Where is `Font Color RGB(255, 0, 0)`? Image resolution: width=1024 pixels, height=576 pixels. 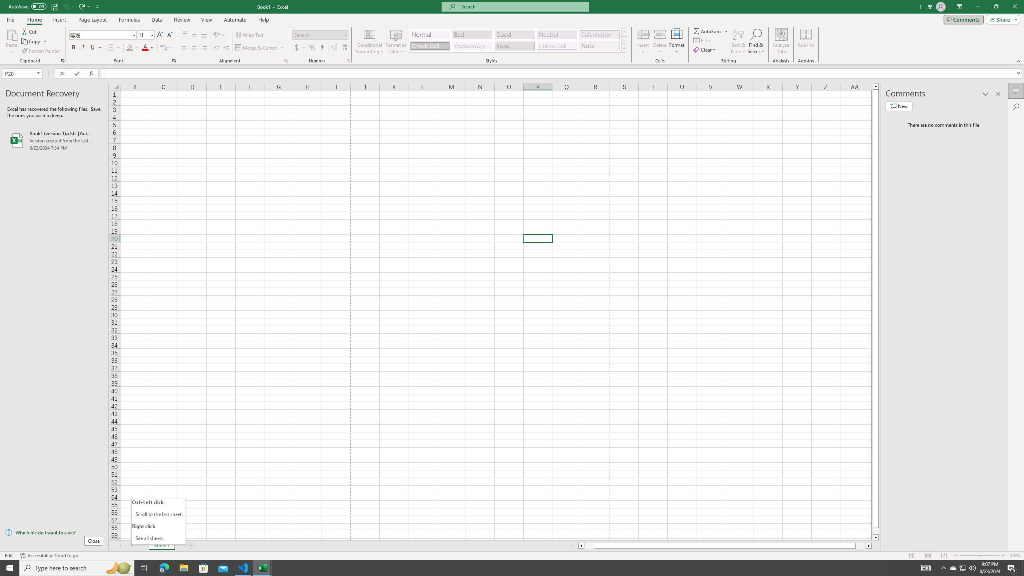 Font Color RGB(255, 0, 0) is located at coordinates (145, 48).